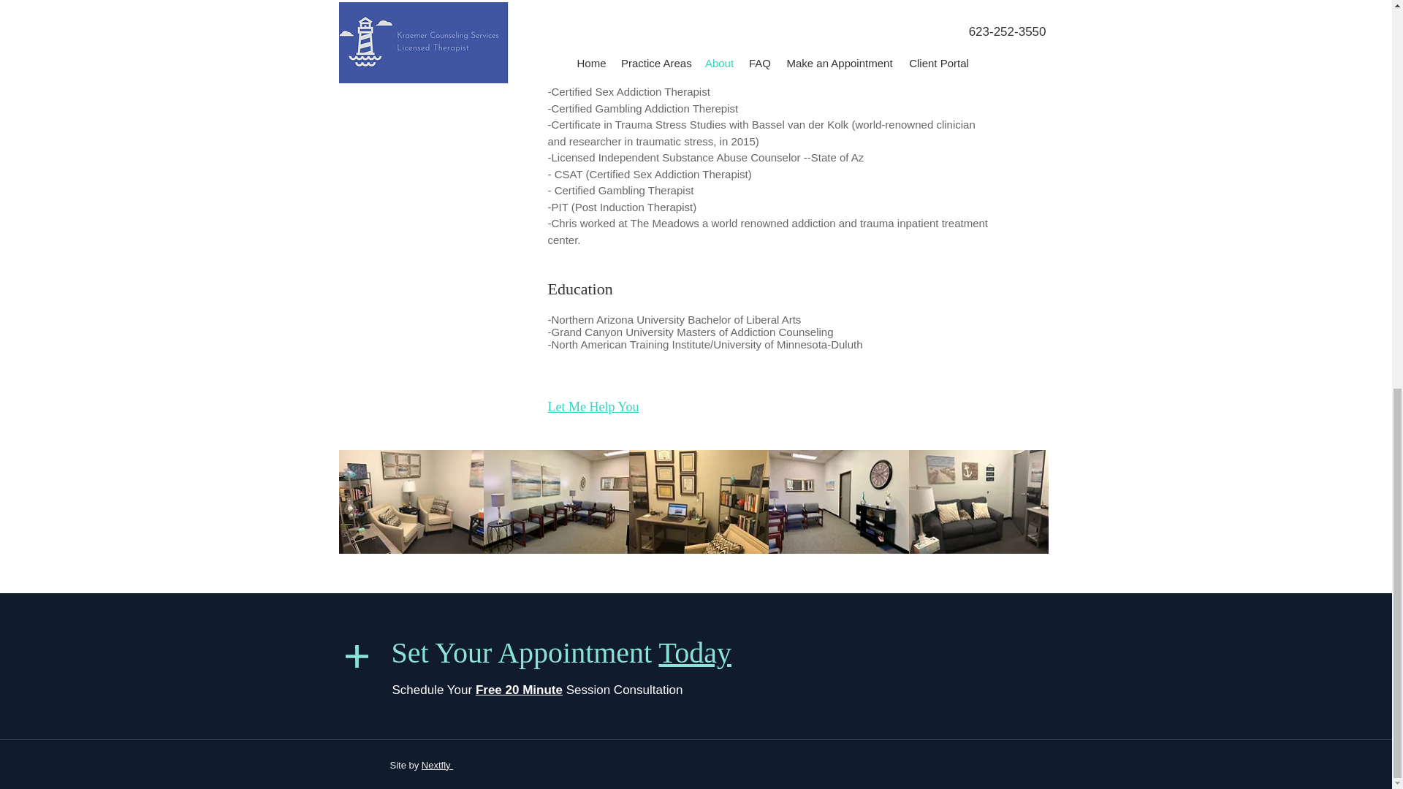  What do you see at coordinates (561, 652) in the screenshot?
I see `Set Your Appointment Today` at bounding box center [561, 652].